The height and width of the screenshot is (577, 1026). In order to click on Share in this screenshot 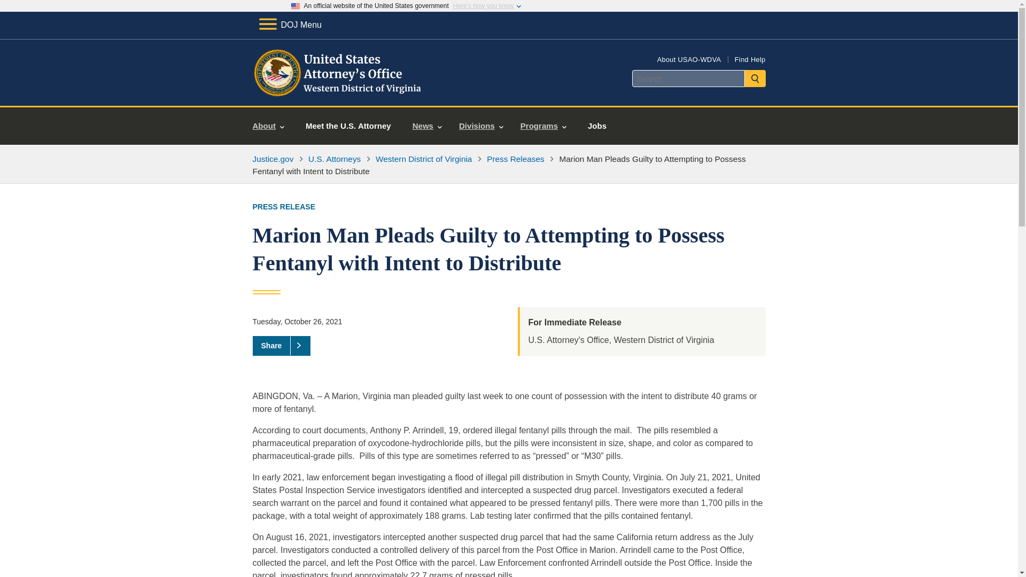, I will do `click(281, 345)`.